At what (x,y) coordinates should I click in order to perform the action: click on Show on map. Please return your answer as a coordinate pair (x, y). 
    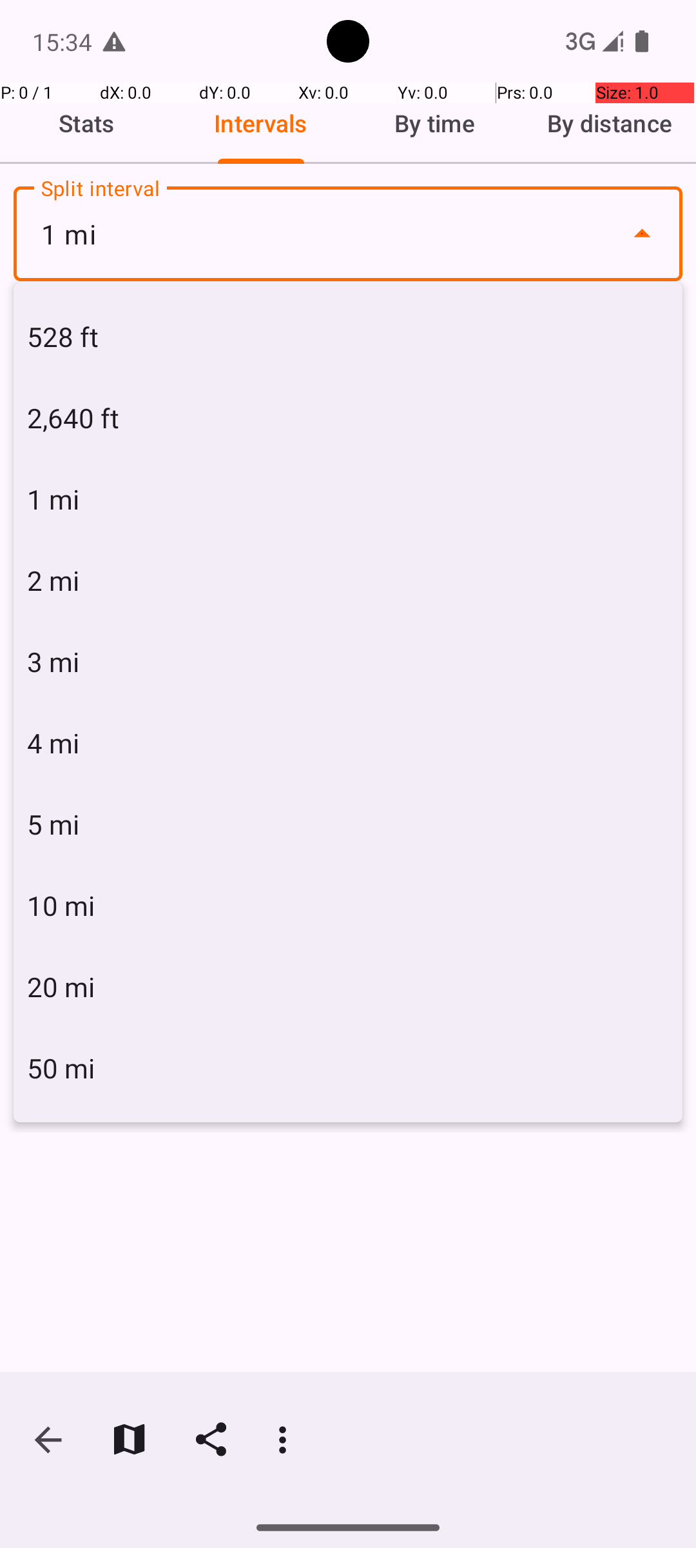
    Looking at the image, I should click on (129, 1440).